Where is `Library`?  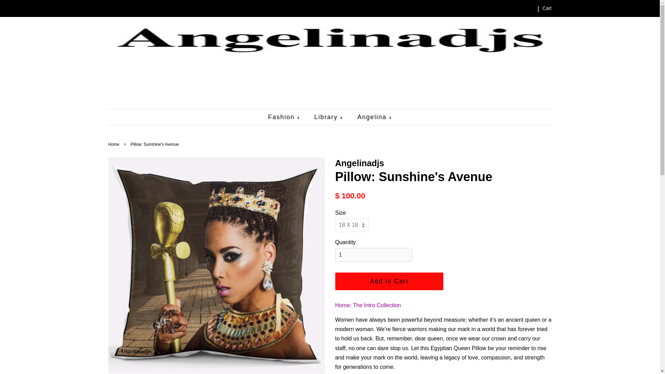 Library is located at coordinates (329, 117).